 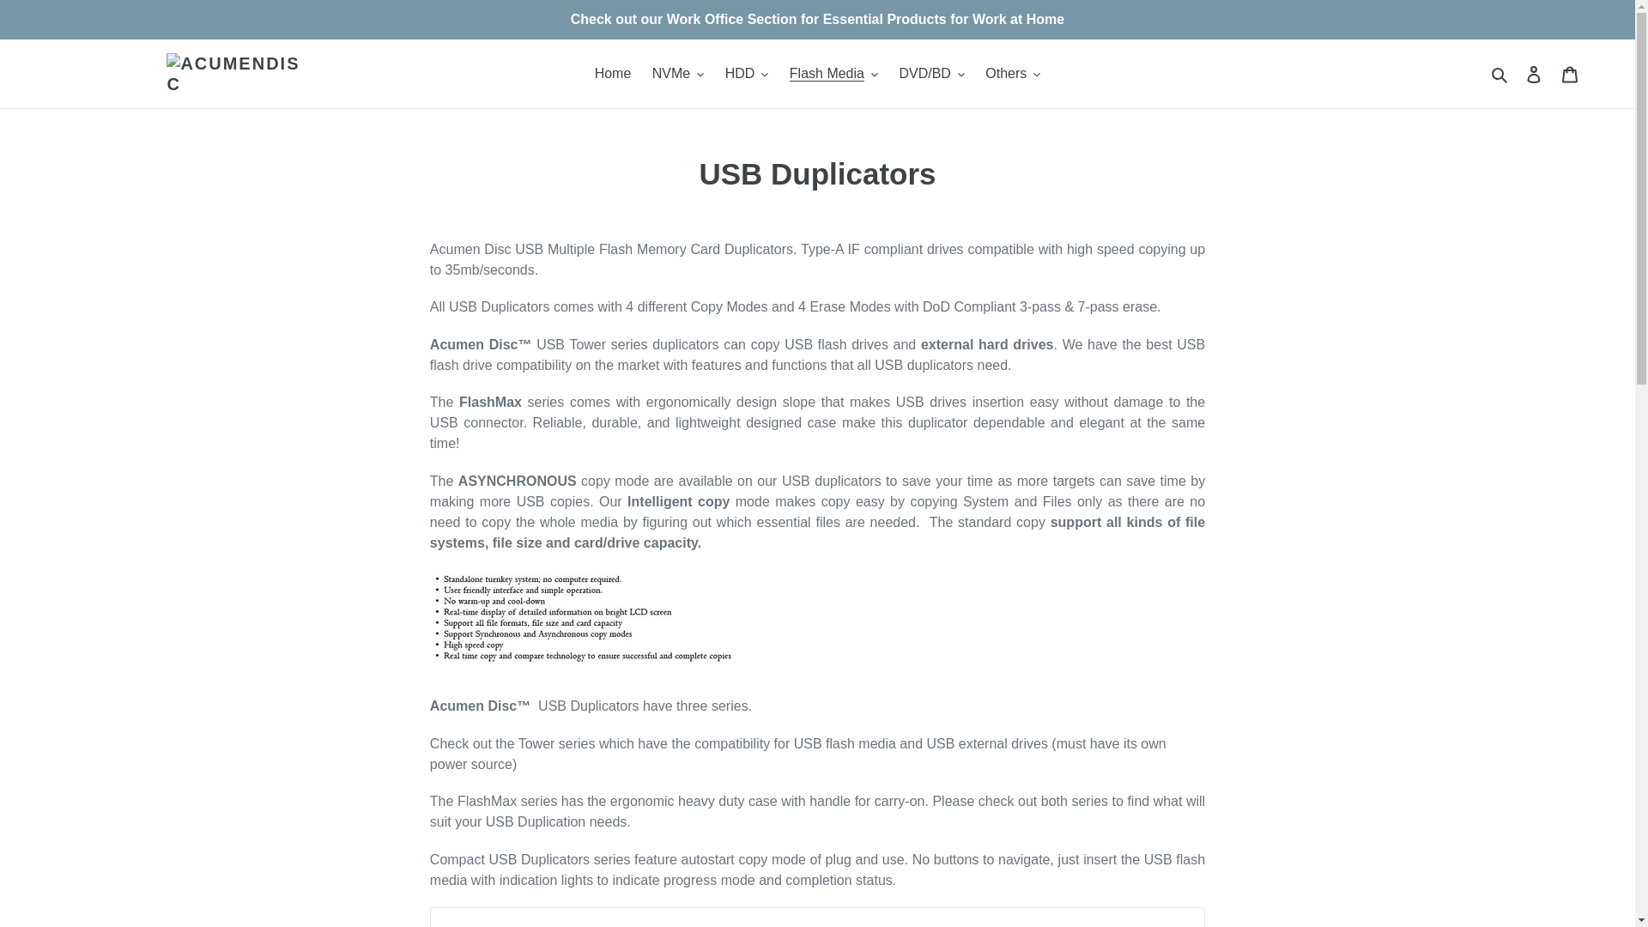 I want to click on Flash Media, so click(x=833, y=74).